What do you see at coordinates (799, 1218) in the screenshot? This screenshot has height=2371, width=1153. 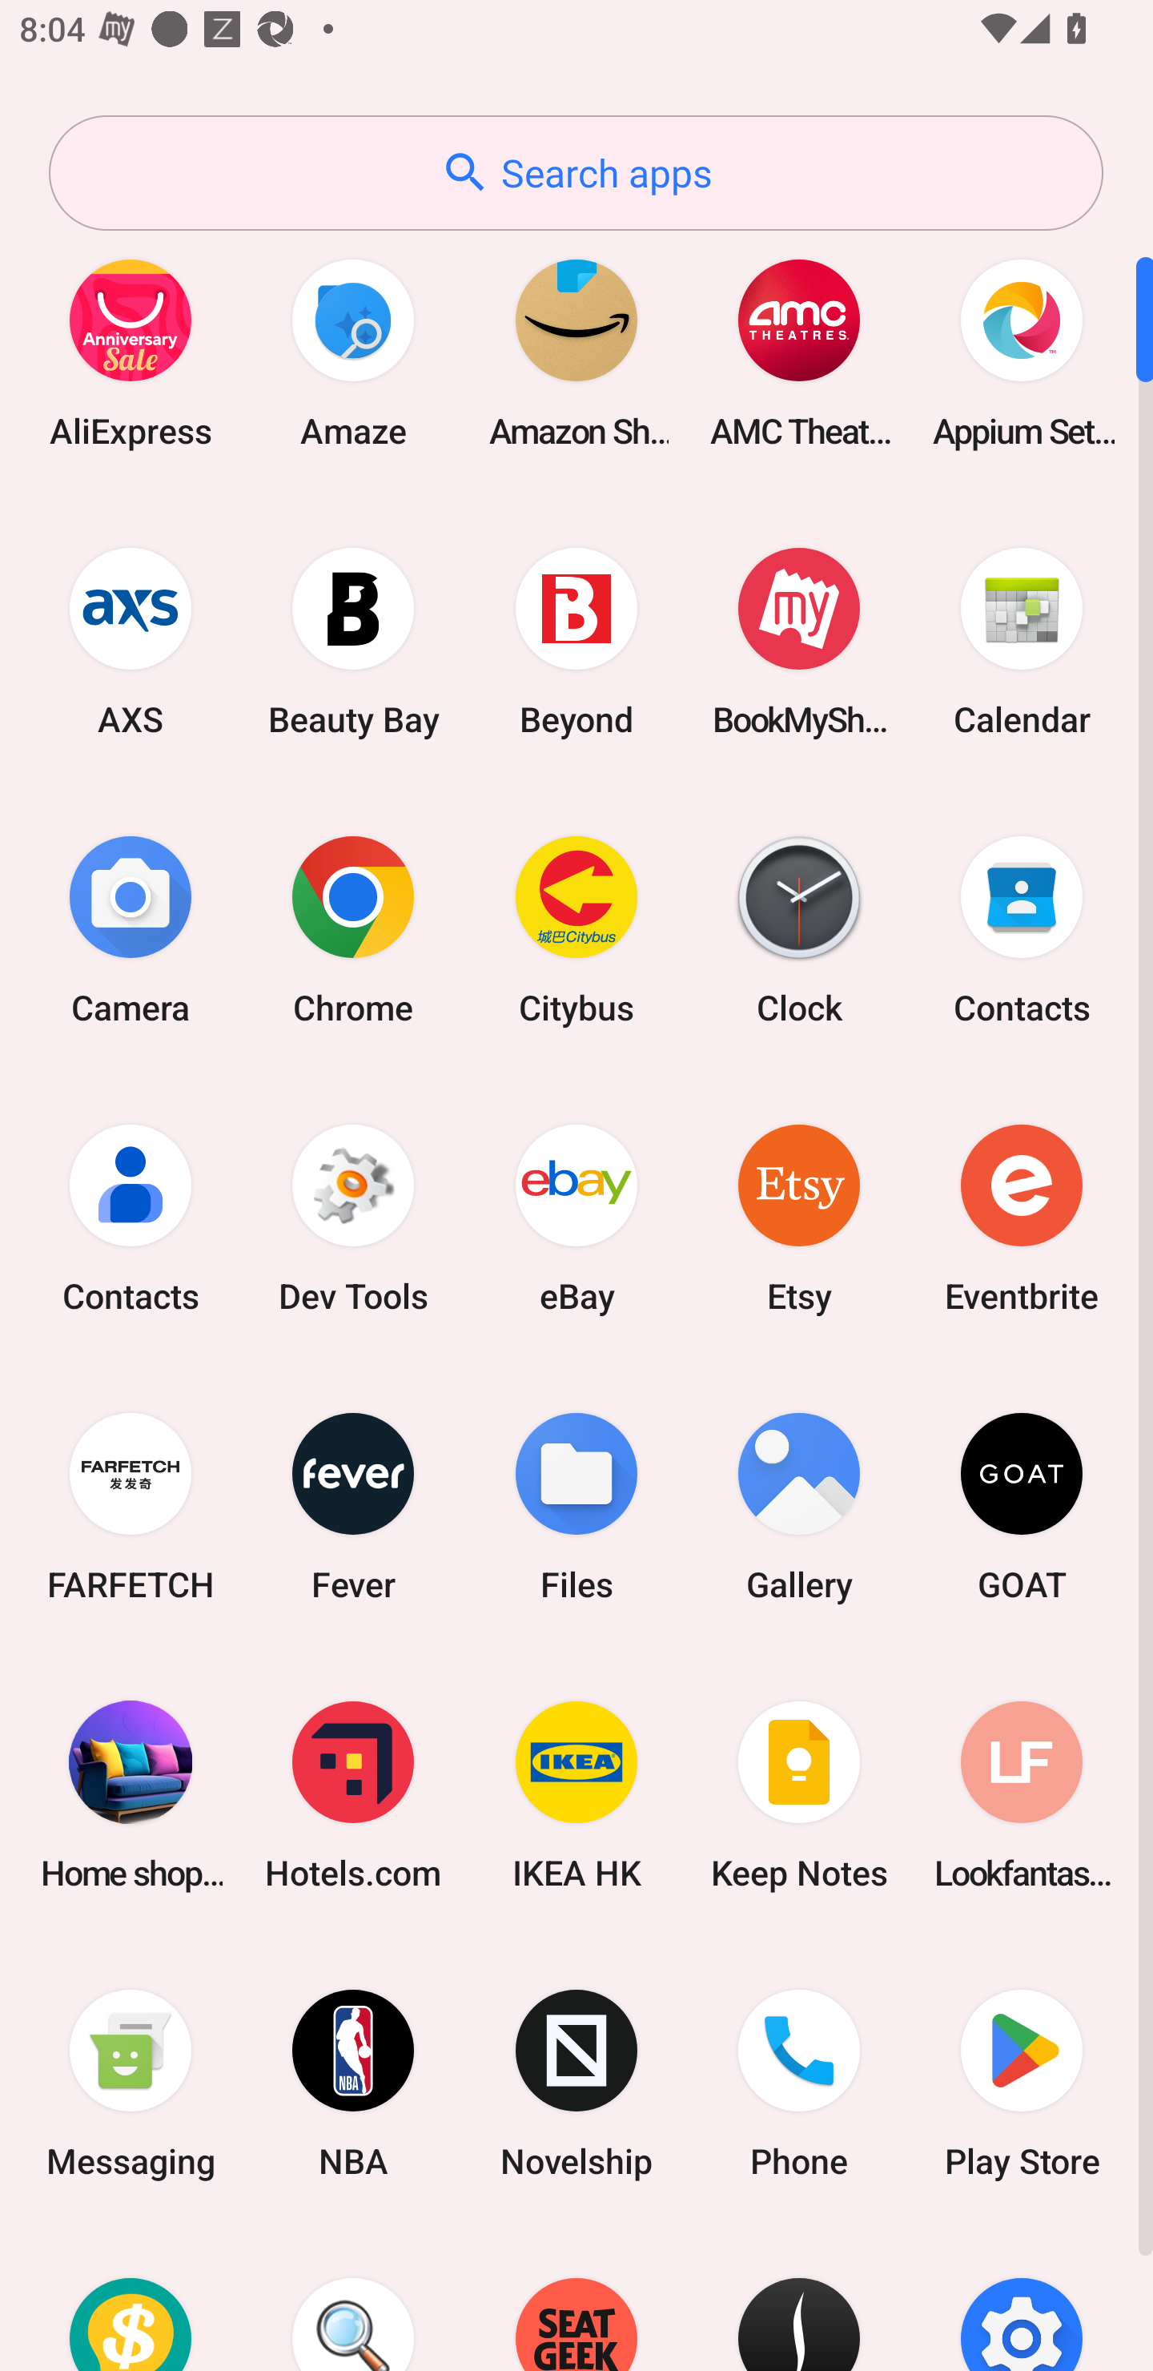 I see `Etsy` at bounding box center [799, 1218].